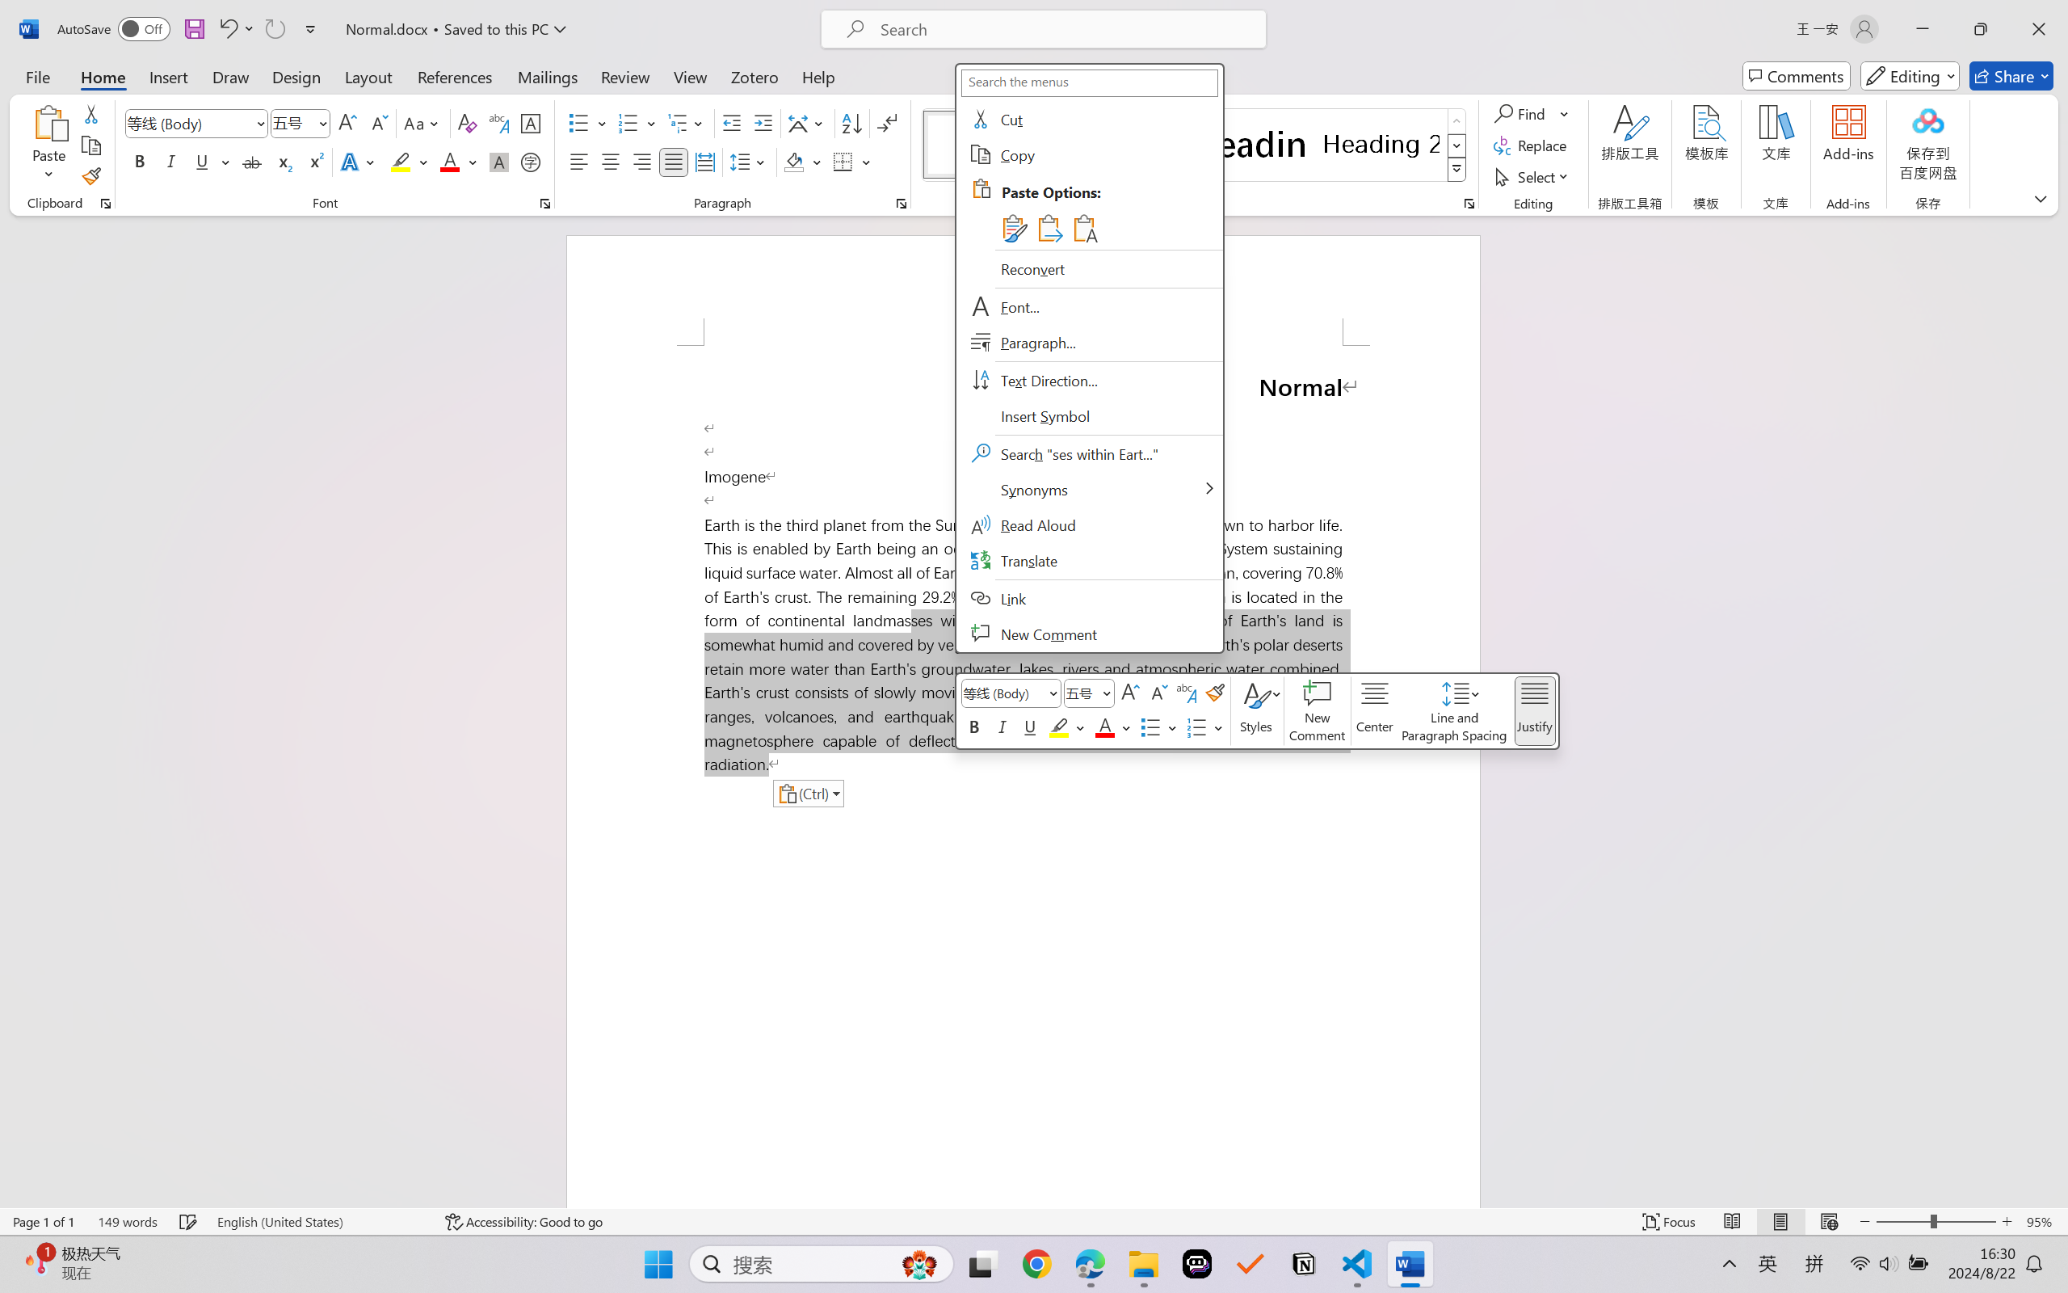 The height and width of the screenshot is (1293, 2068). Describe the element at coordinates (544, 204) in the screenshot. I see `Font...` at that location.